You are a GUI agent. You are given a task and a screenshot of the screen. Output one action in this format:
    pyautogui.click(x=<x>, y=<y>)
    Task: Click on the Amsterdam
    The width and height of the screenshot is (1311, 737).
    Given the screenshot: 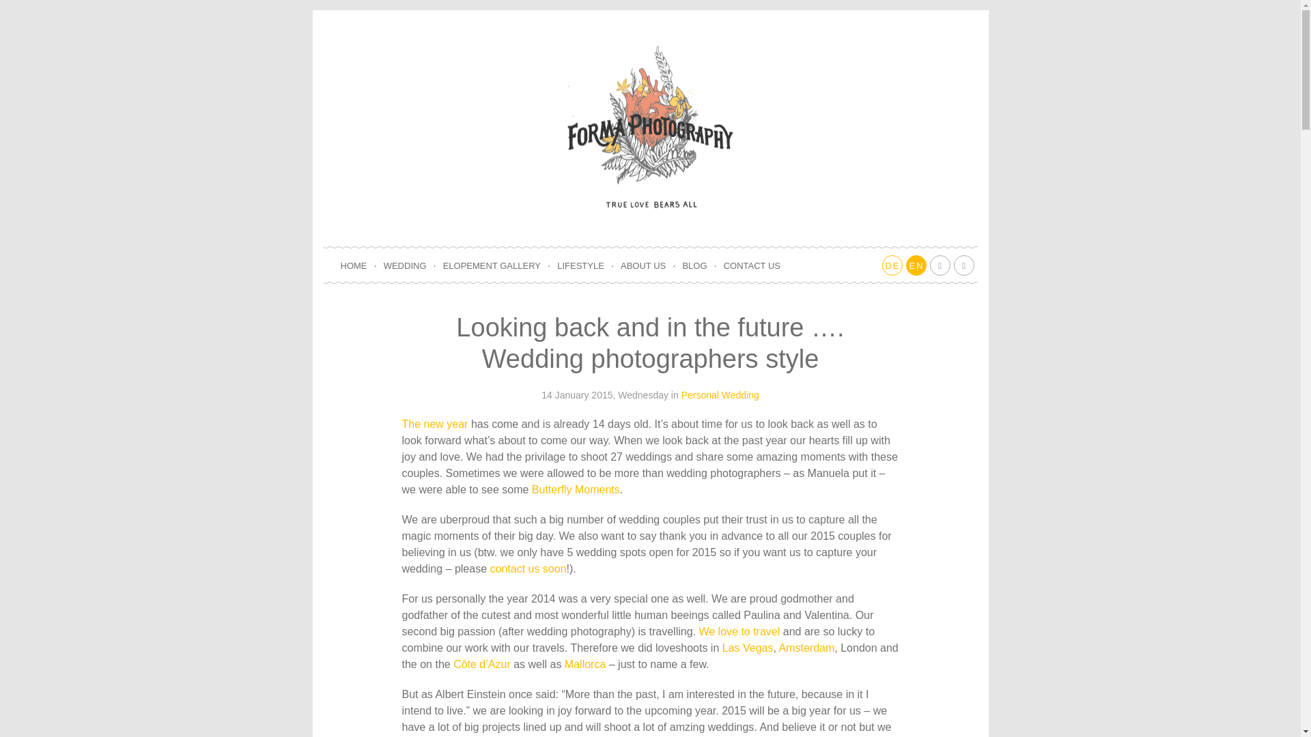 What is the action you would take?
    pyautogui.click(x=807, y=647)
    